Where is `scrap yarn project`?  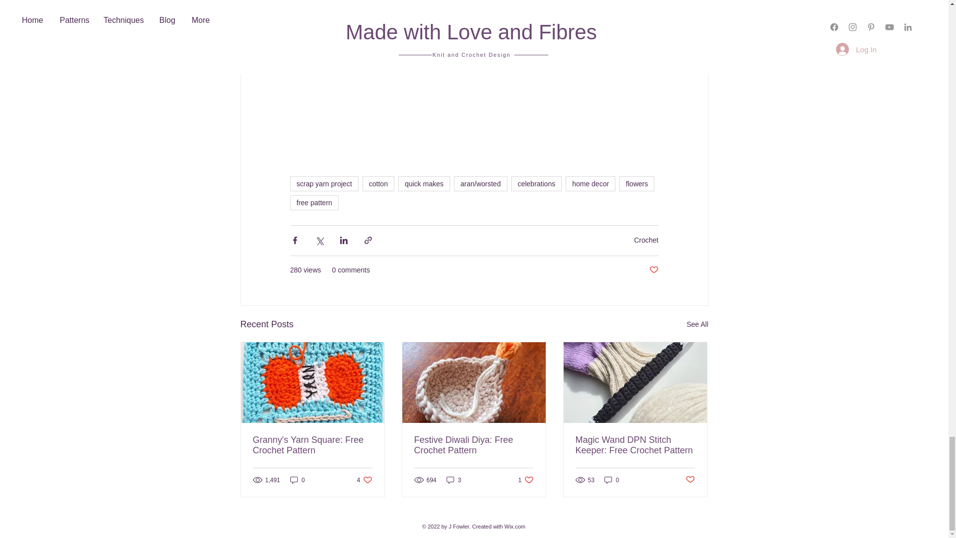
scrap yarn project is located at coordinates (324, 184).